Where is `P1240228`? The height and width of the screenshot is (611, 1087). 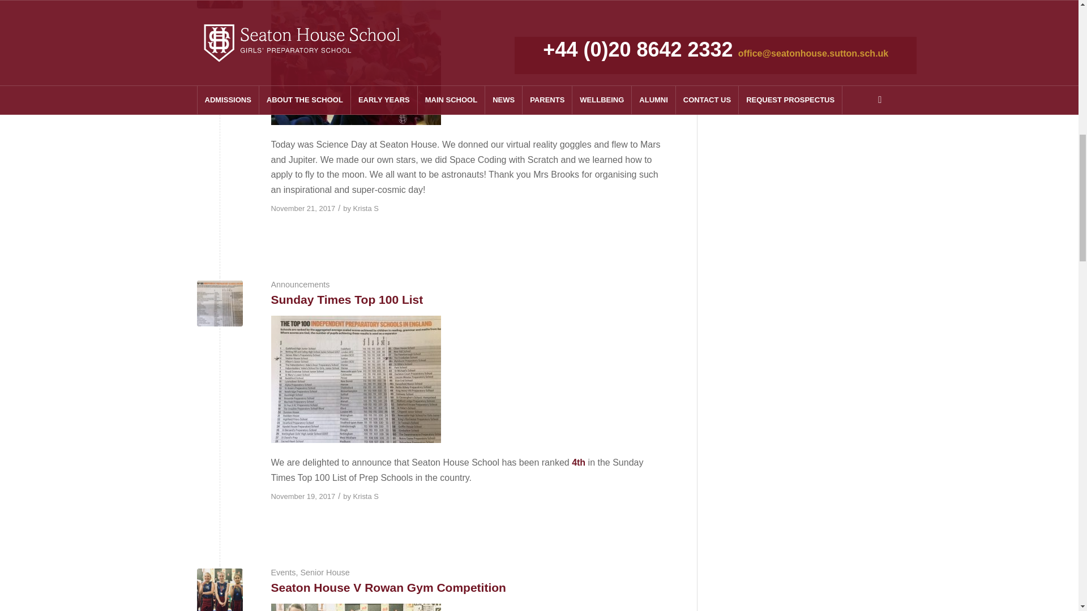
P1240228 is located at coordinates (220, 5).